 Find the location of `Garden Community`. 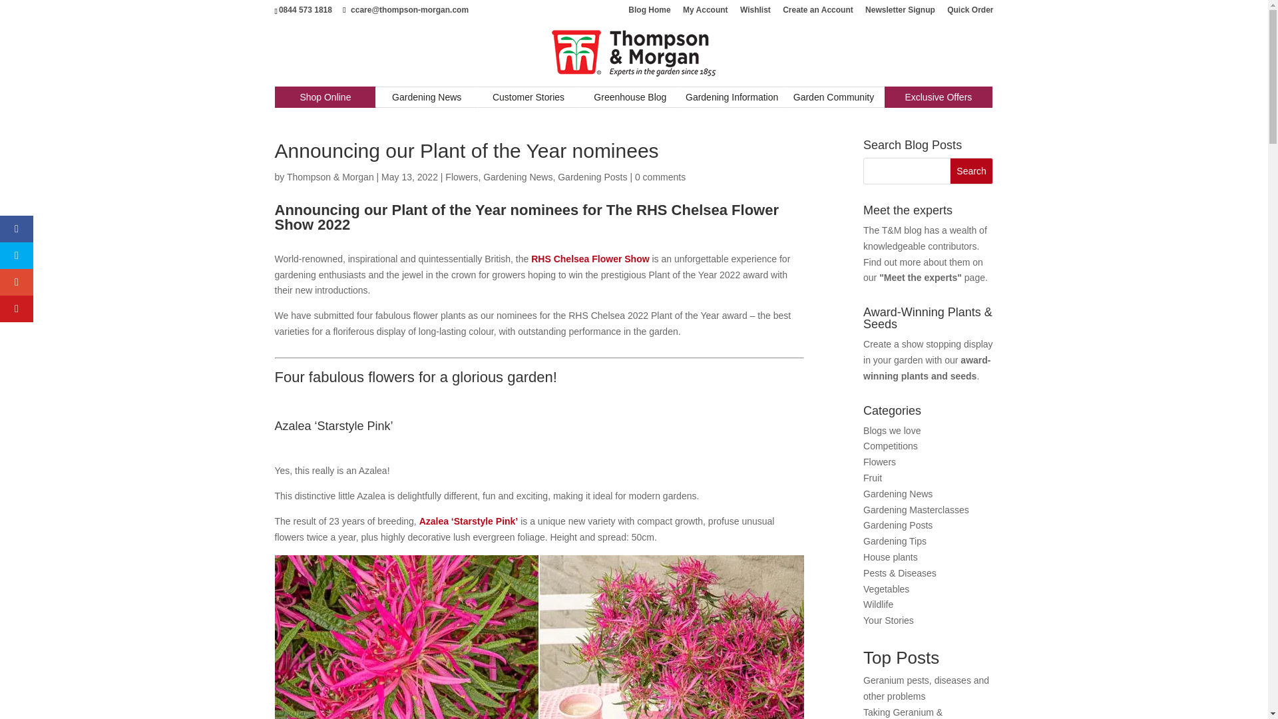

Garden Community is located at coordinates (833, 97).